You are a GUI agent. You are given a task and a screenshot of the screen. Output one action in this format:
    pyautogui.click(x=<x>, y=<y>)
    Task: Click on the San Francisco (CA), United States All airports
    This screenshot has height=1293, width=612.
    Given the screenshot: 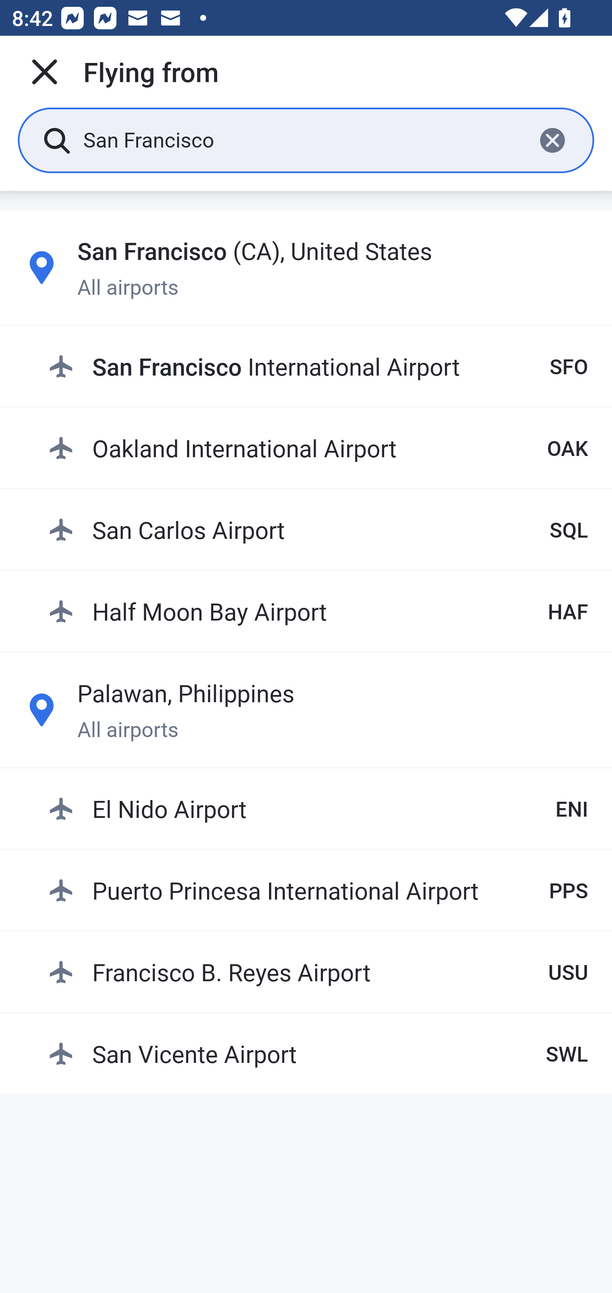 What is the action you would take?
    pyautogui.click(x=306, y=268)
    